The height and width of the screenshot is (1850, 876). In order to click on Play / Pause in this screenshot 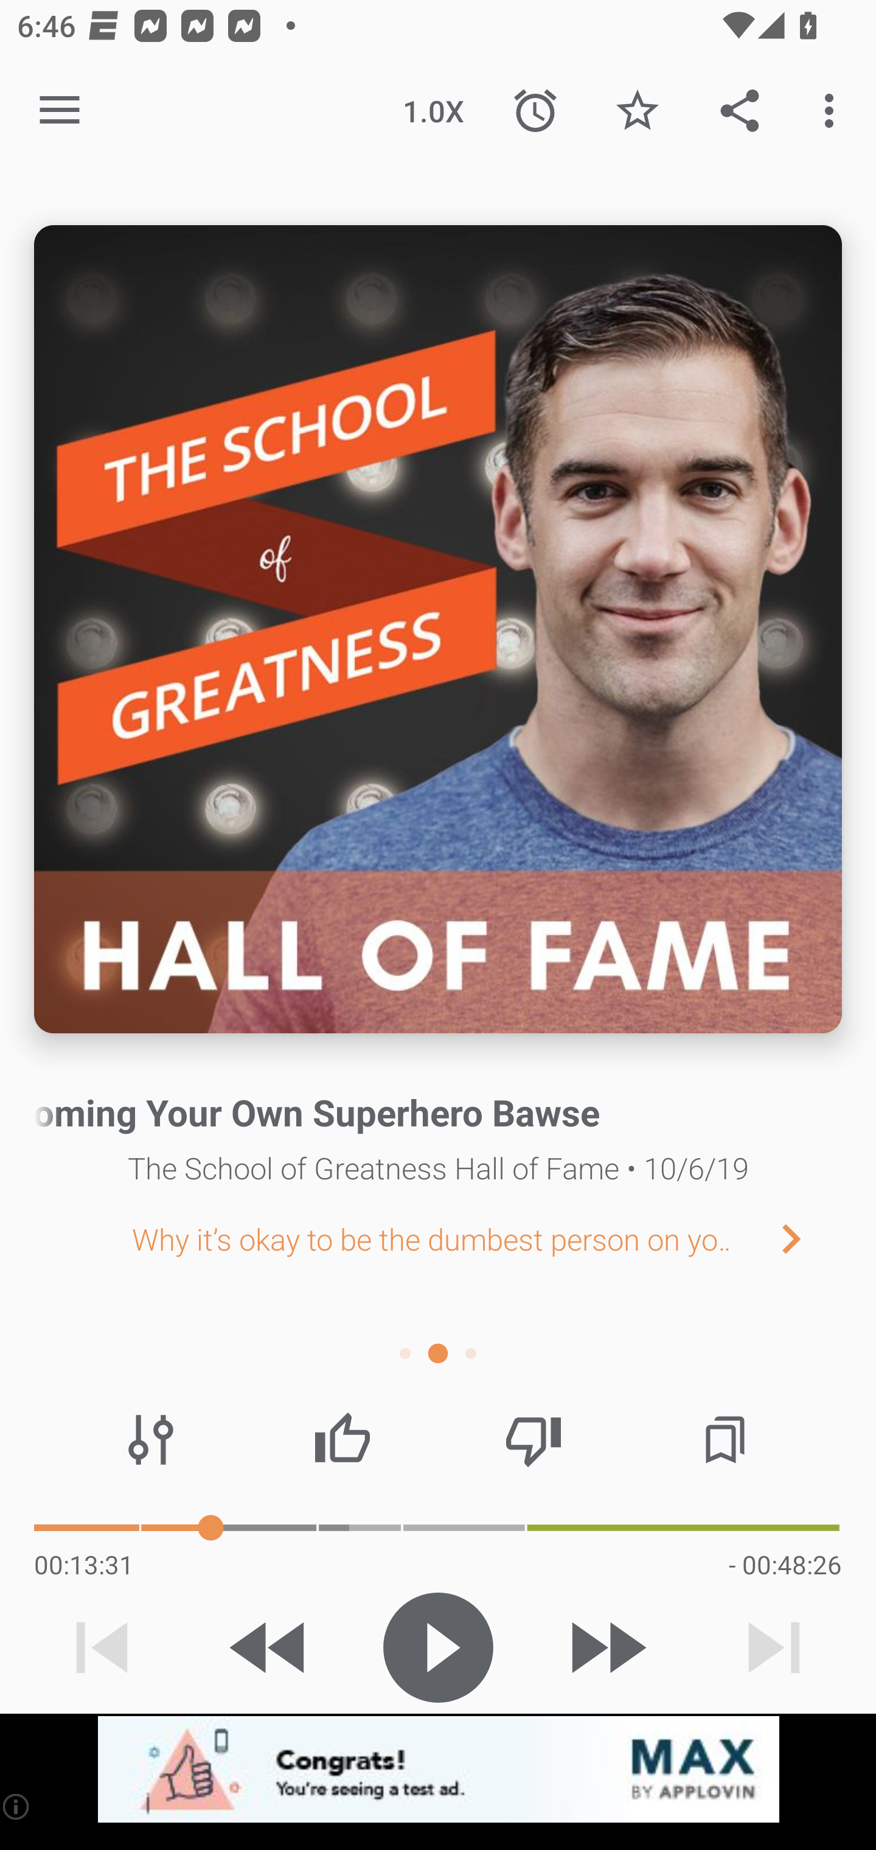, I will do `click(438, 1647)`.